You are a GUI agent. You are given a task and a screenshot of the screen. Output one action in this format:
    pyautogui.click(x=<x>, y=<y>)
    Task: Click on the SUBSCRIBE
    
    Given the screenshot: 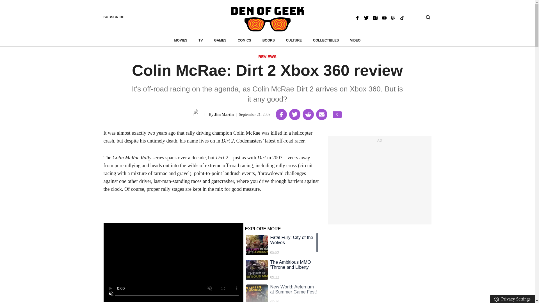 What is the action you would take?
    pyautogui.click(x=114, y=17)
    